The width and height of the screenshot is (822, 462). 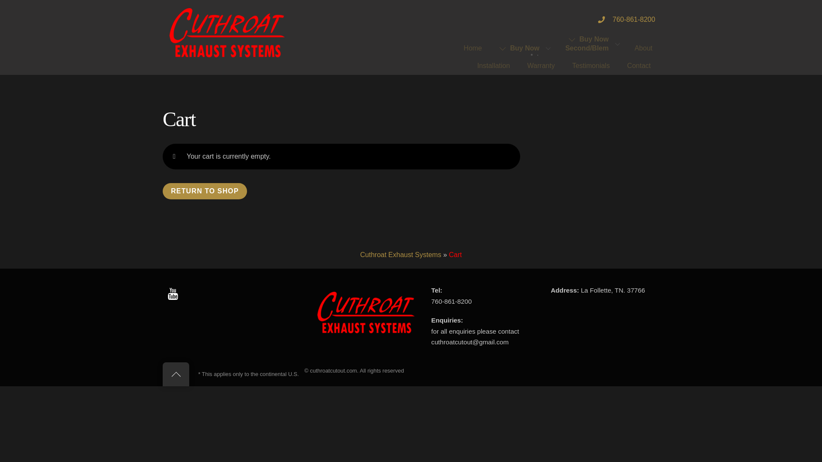 What do you see at coordinates (627, 20) in the screenshot?
I see `760-861-8200` at bounding box center [627, 20].